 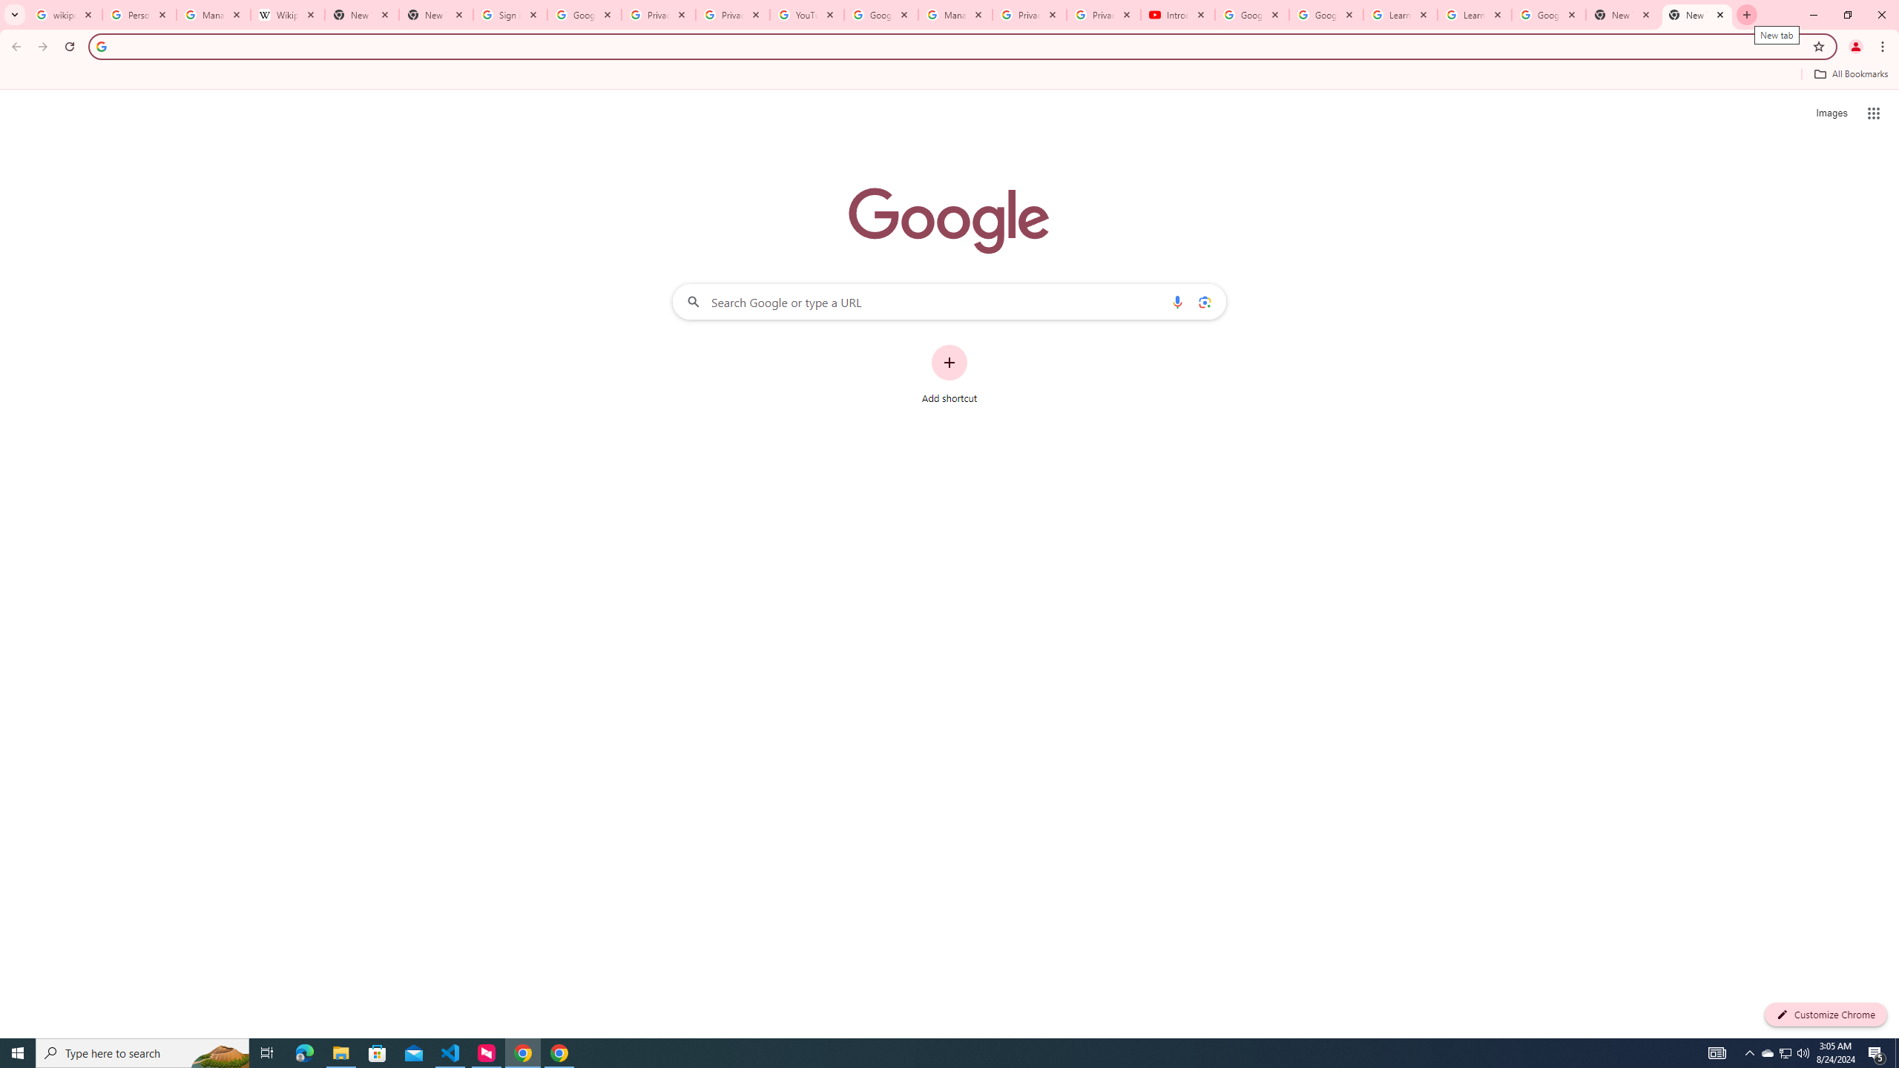 I want to click on New Tab, so click(x=1697, y=15).